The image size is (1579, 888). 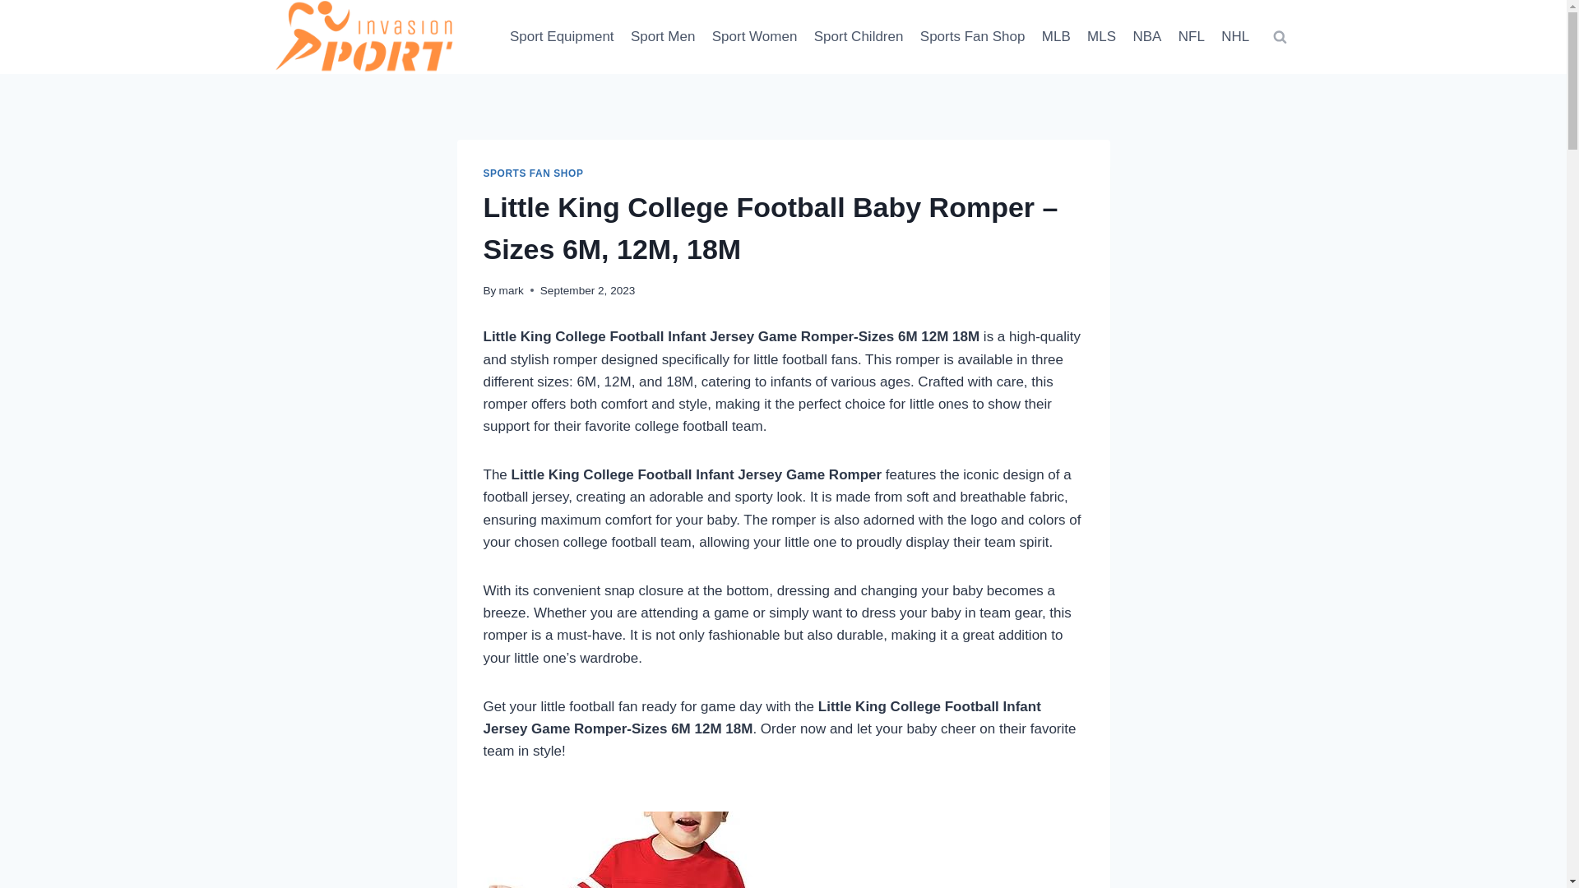 I want to click on NHL, so click(x=1234, y=36).